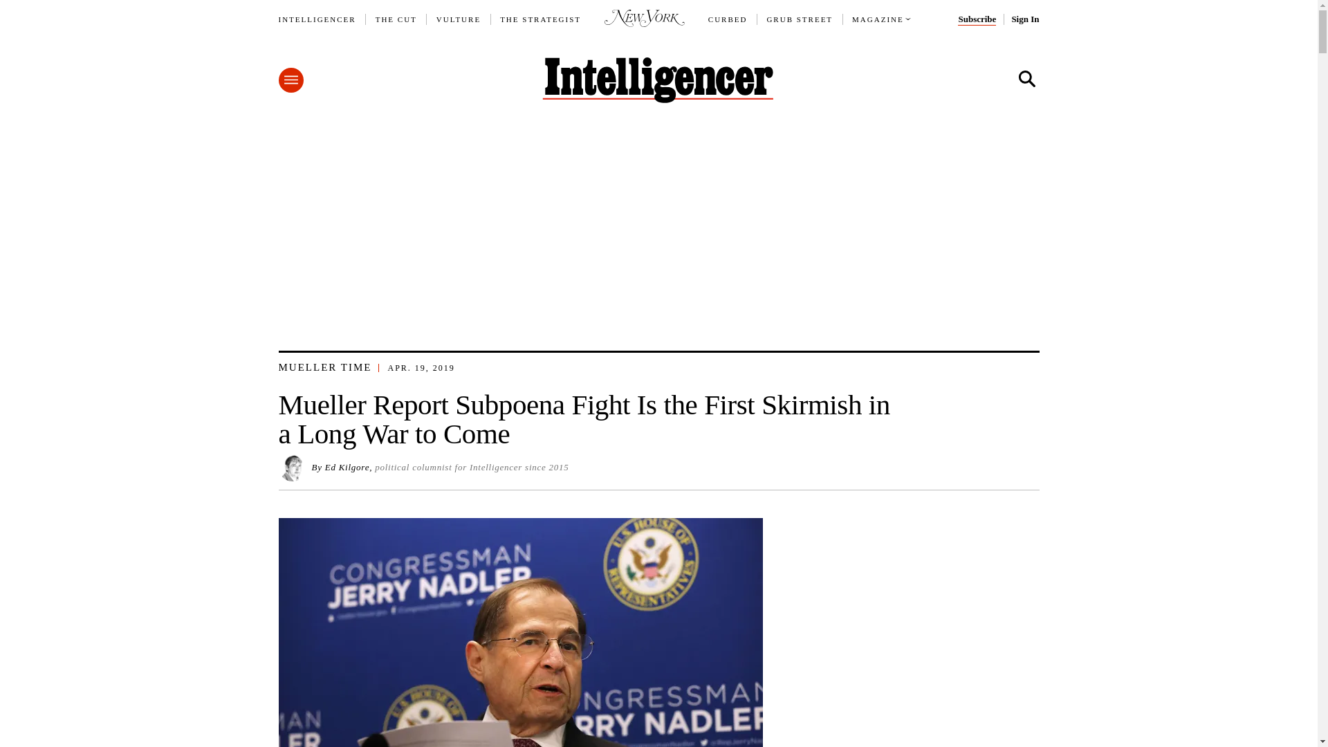 The width and height of the screenshot is (1328, 747). I want to click on Menu, so click(290, 80).